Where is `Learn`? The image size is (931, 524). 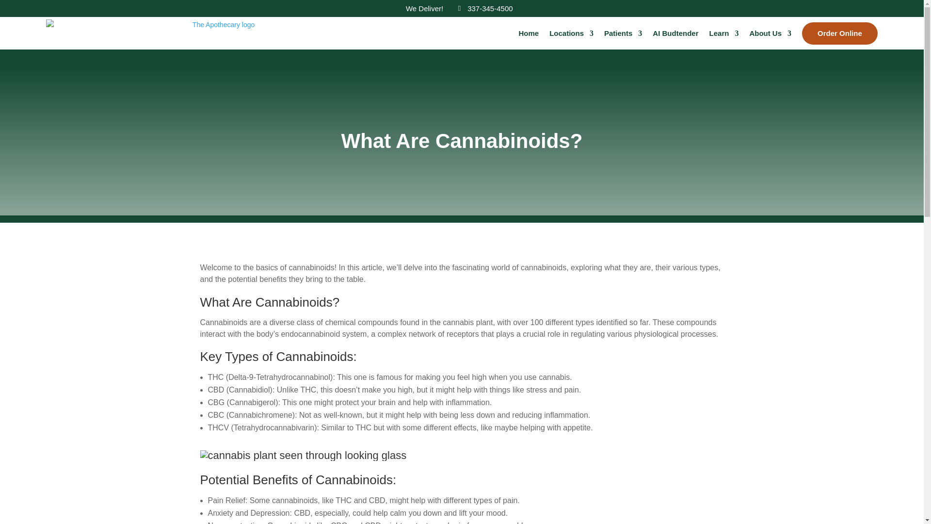 Learn is located at coordinates (724, 33).